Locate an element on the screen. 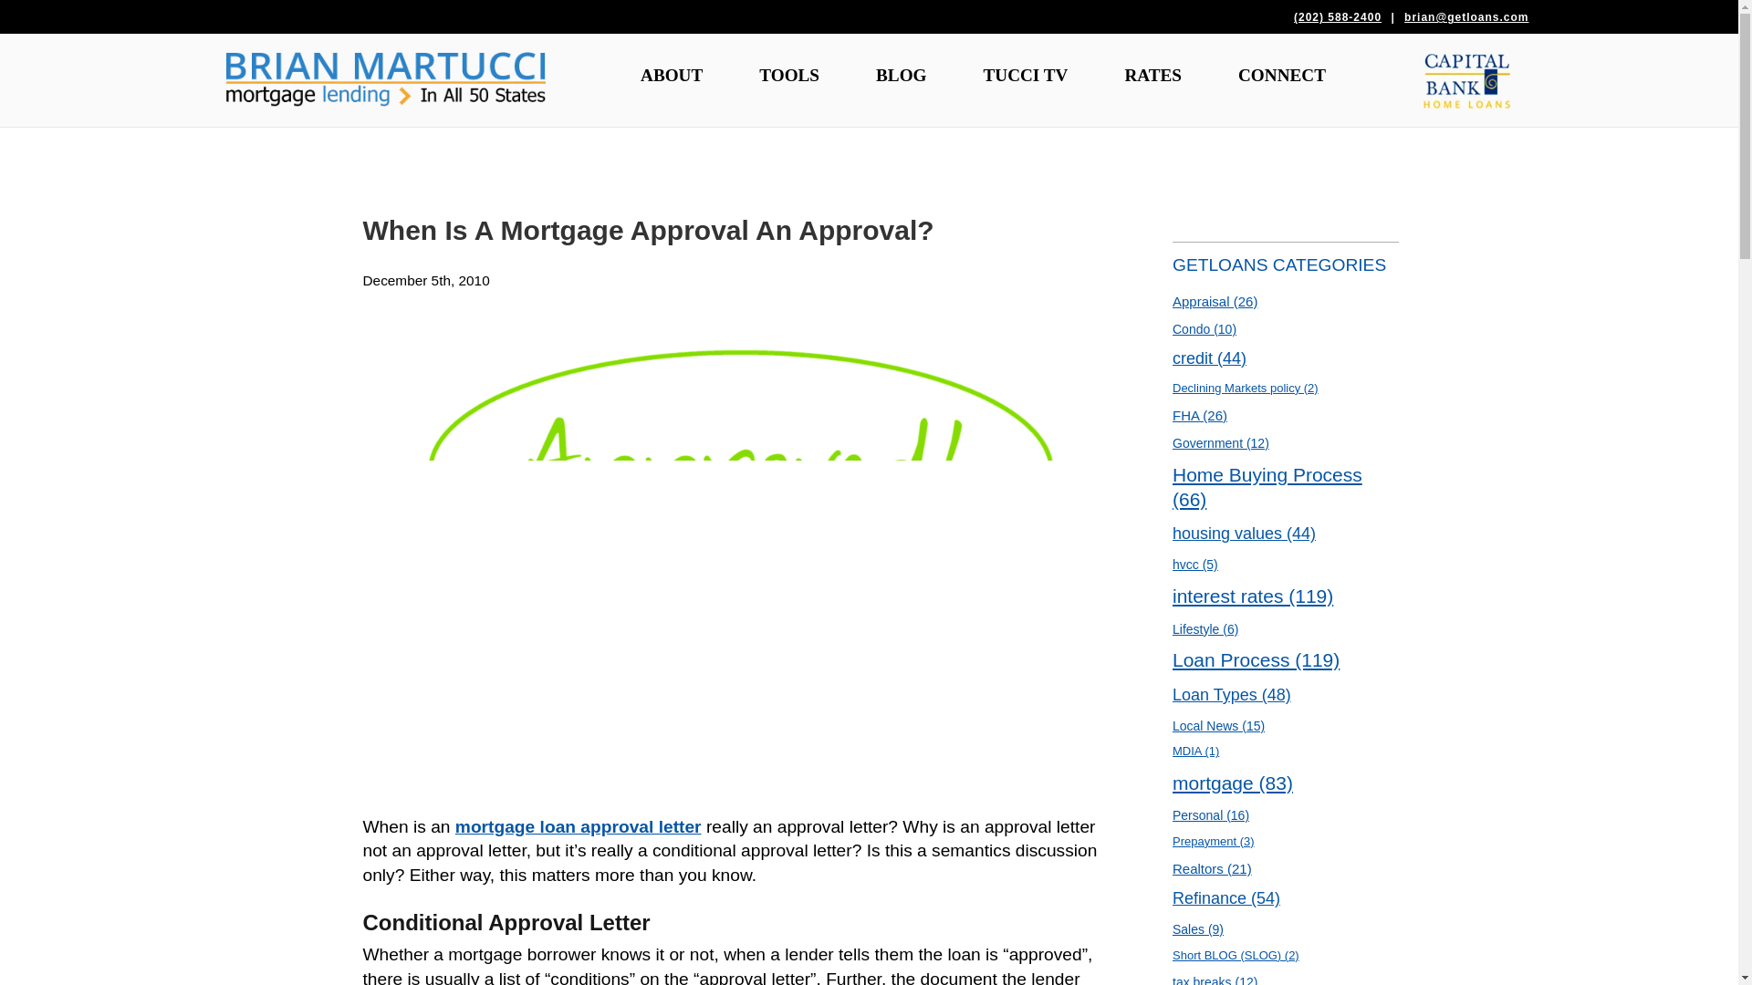  mortgage loan approval letter is located at coordinates (579, 826).